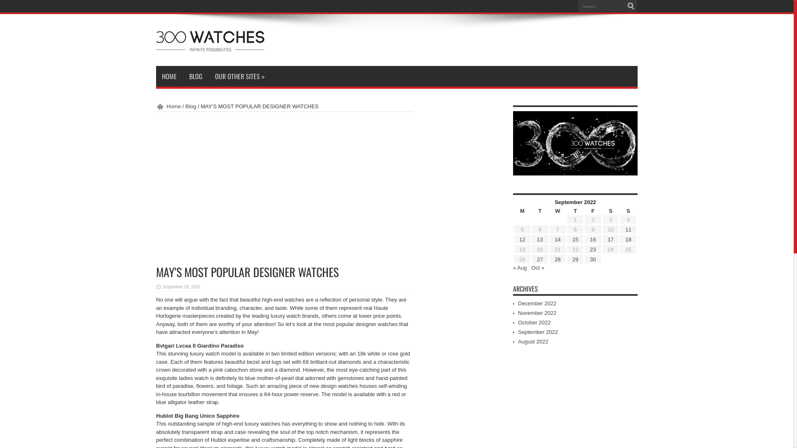 The image size is (797, 448). Describe the element at coordinates (169, 76) in the screenshot. I see `HOME` at that location.